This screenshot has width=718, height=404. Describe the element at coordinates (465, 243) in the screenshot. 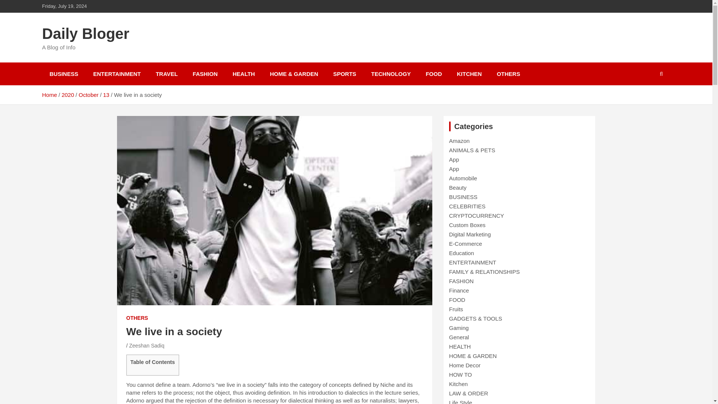

I see `E-Commerce` at that location.